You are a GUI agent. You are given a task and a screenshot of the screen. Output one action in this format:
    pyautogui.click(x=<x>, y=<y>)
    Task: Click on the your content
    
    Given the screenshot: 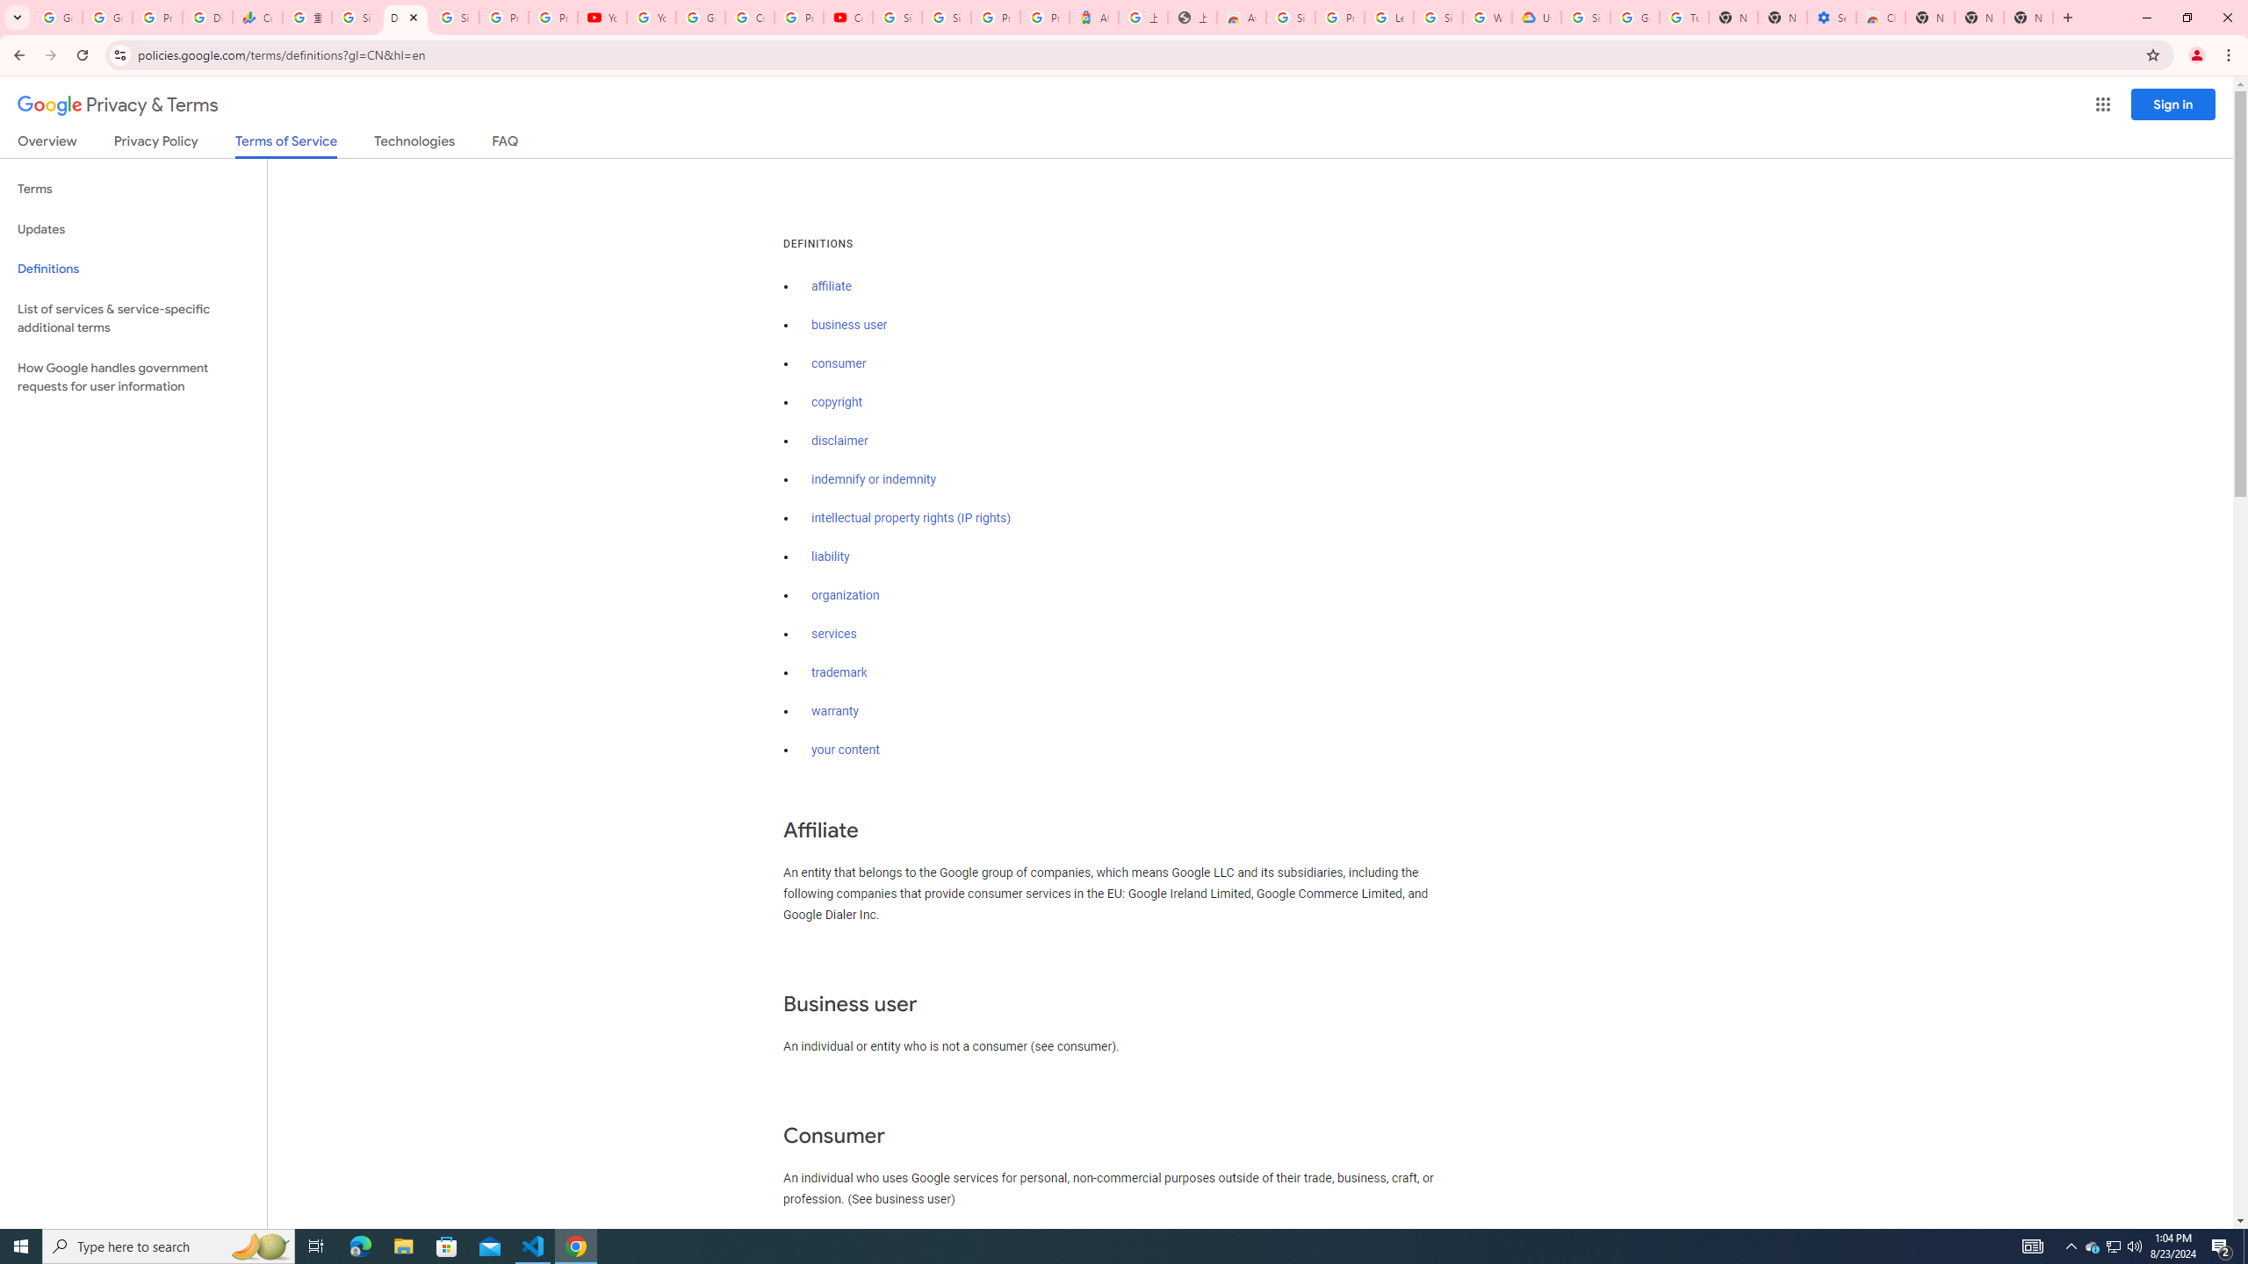 What is the action you would take?
    pyautogui.click(x=845, y=750)
    